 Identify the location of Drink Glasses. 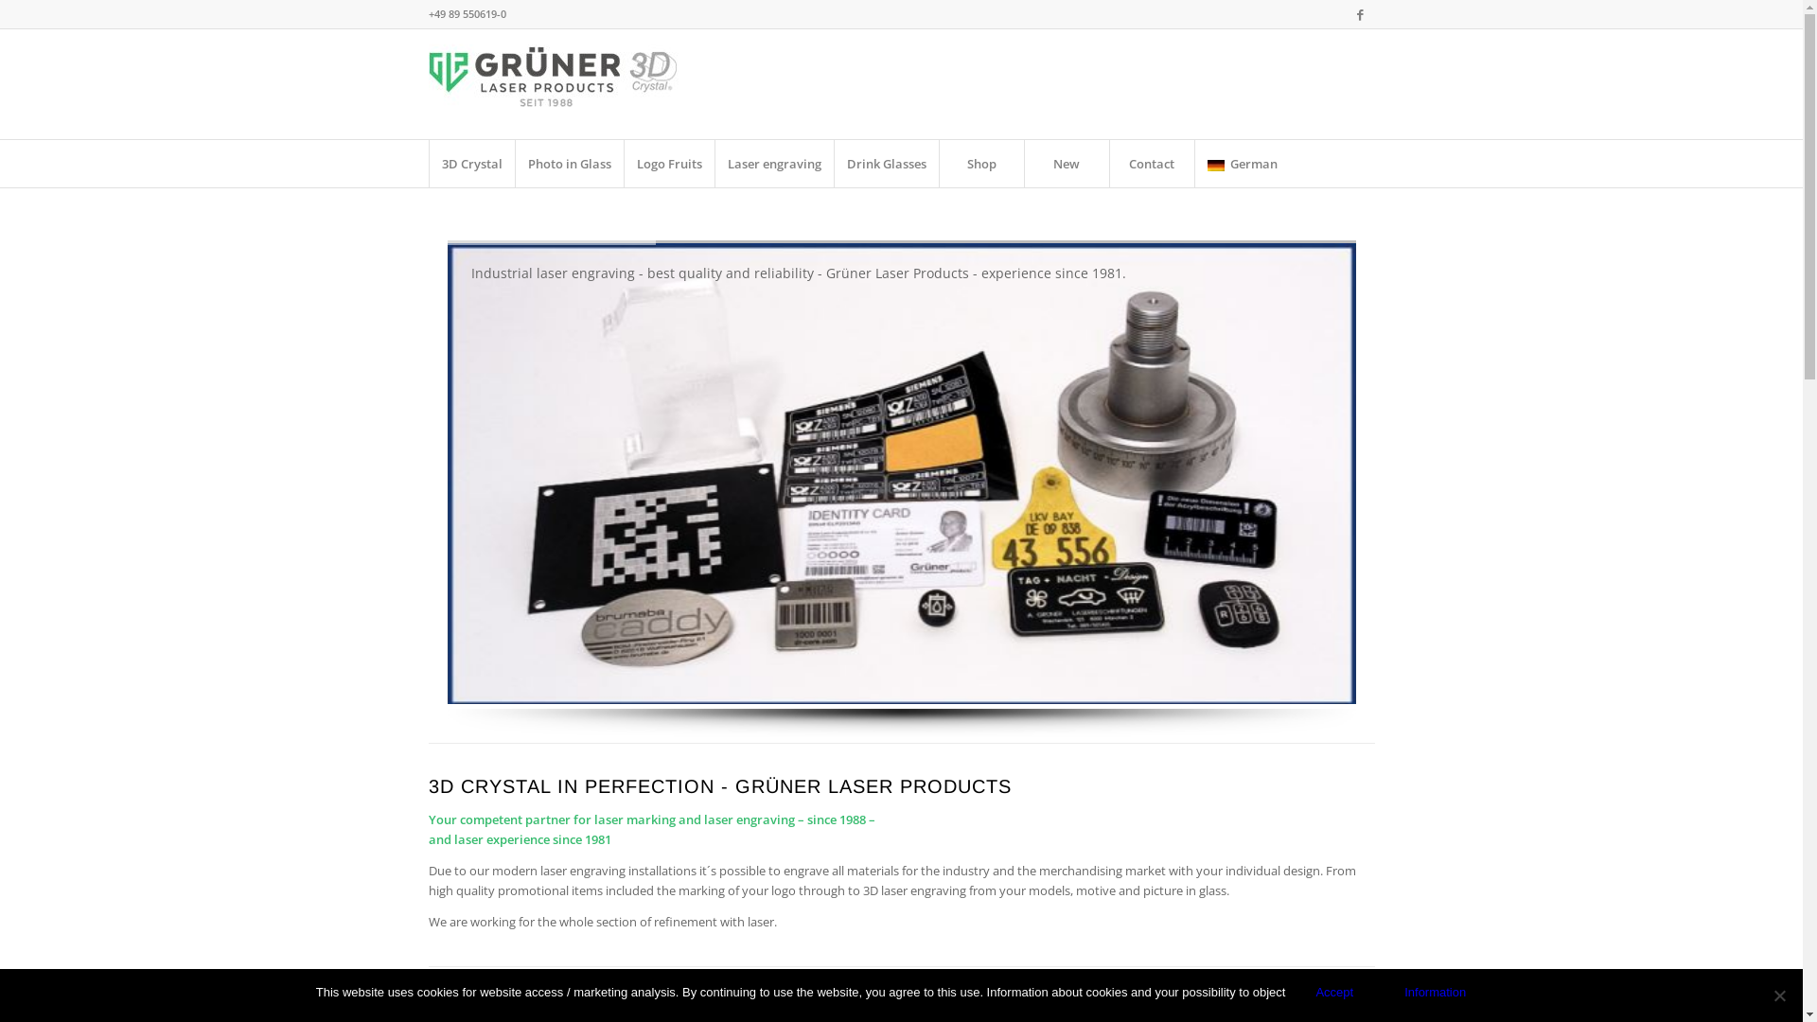
(886, 164).